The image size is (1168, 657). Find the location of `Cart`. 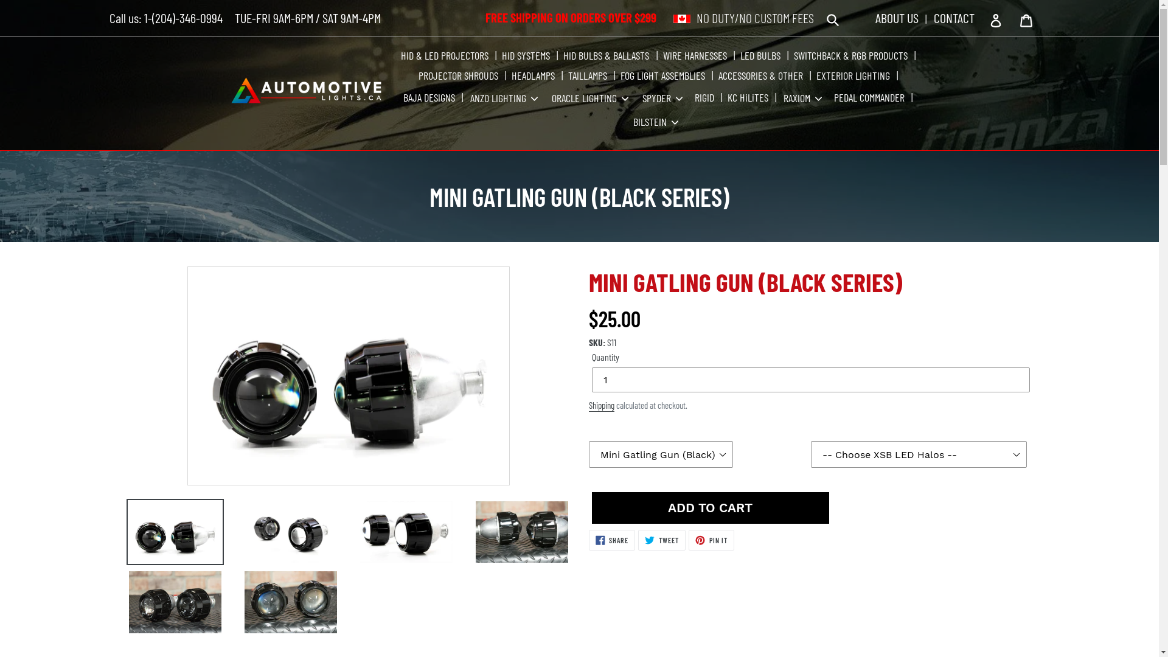

Cart is located at coordinates (1027, 19).